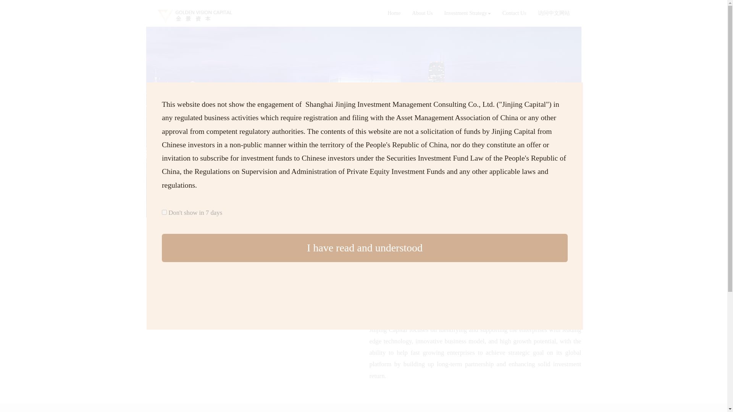  I want to click on on, so click(164, 212).